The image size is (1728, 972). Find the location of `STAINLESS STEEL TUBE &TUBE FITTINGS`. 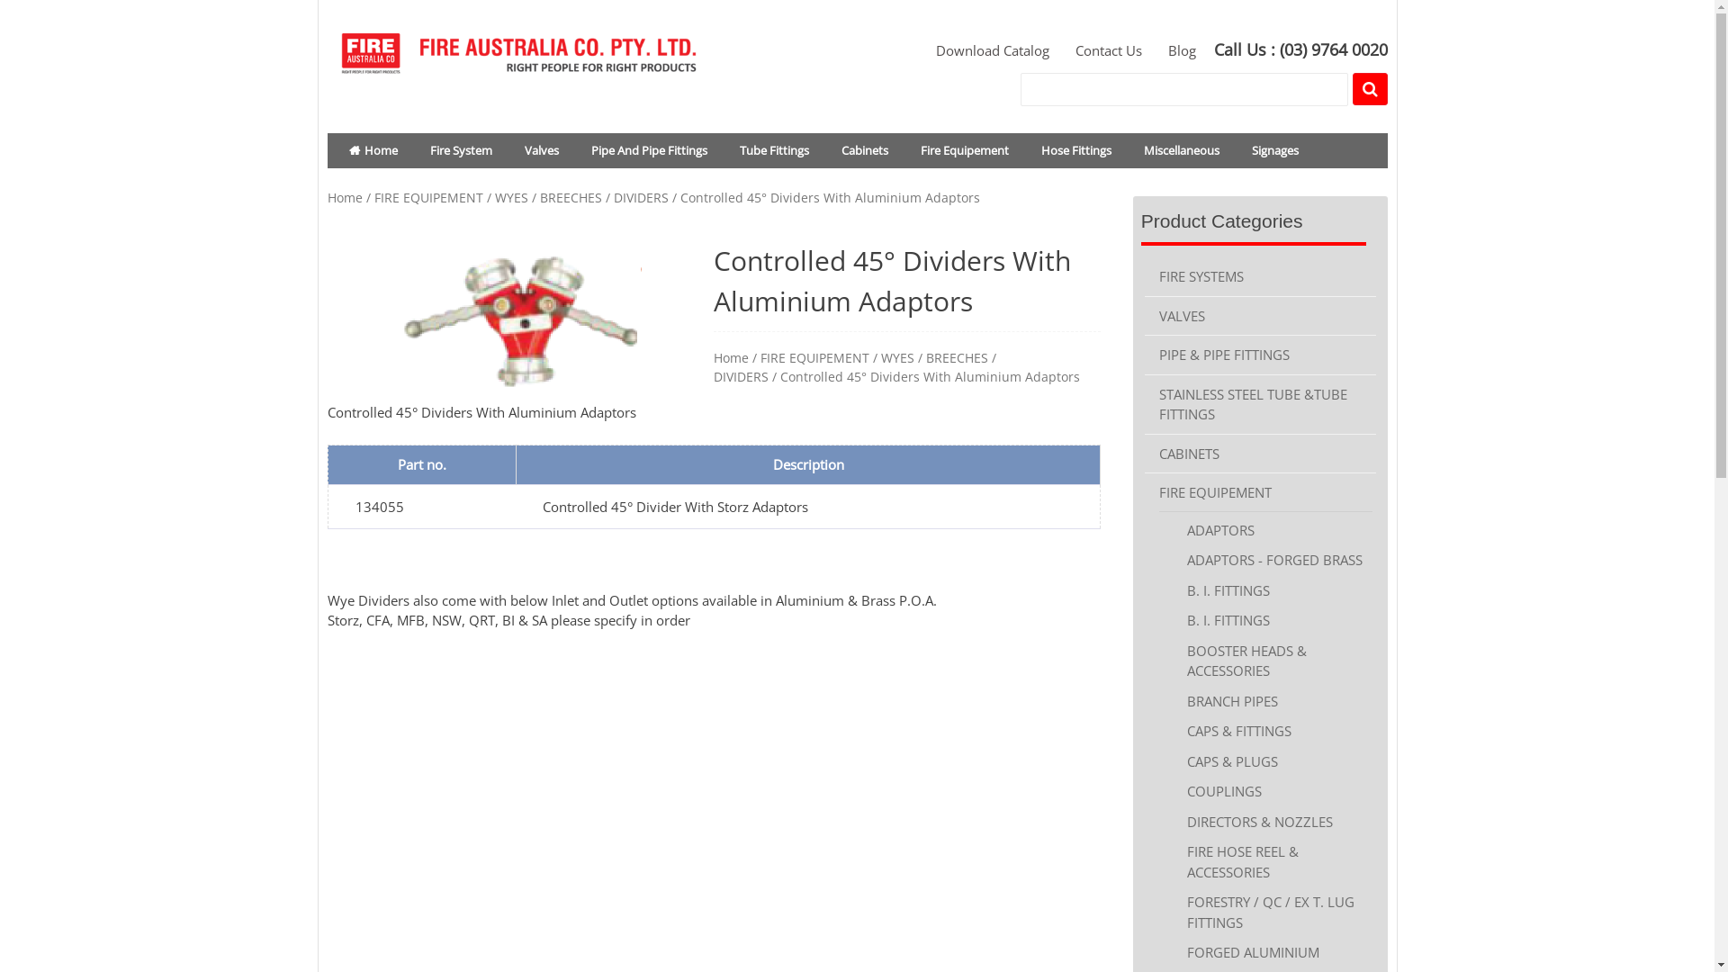

STAINLESS STEEL TUBE &TUBE FITTINGS is located at coordinates (1253, 405).